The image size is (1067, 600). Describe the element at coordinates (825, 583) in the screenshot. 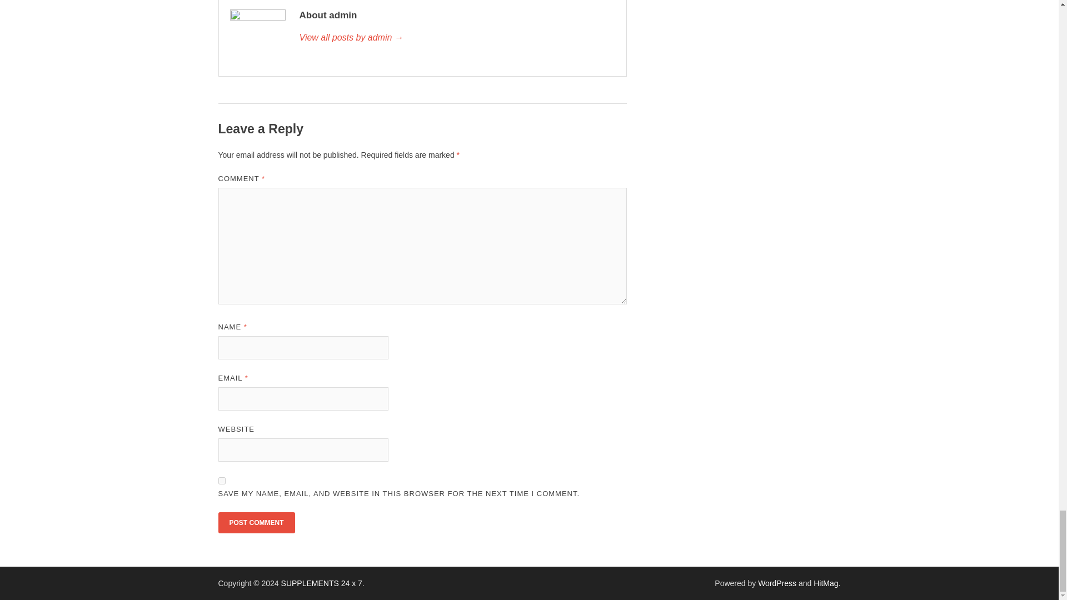

I see `HitMag` at that location.